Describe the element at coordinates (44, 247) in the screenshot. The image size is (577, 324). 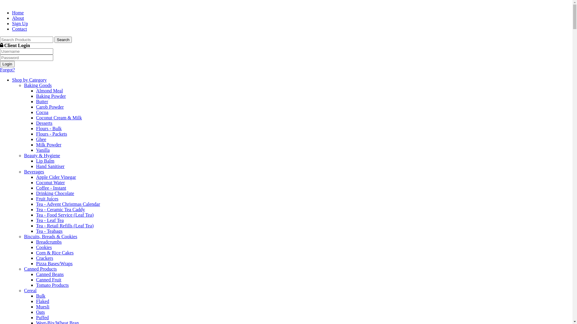
I see `Cookies` at that location.